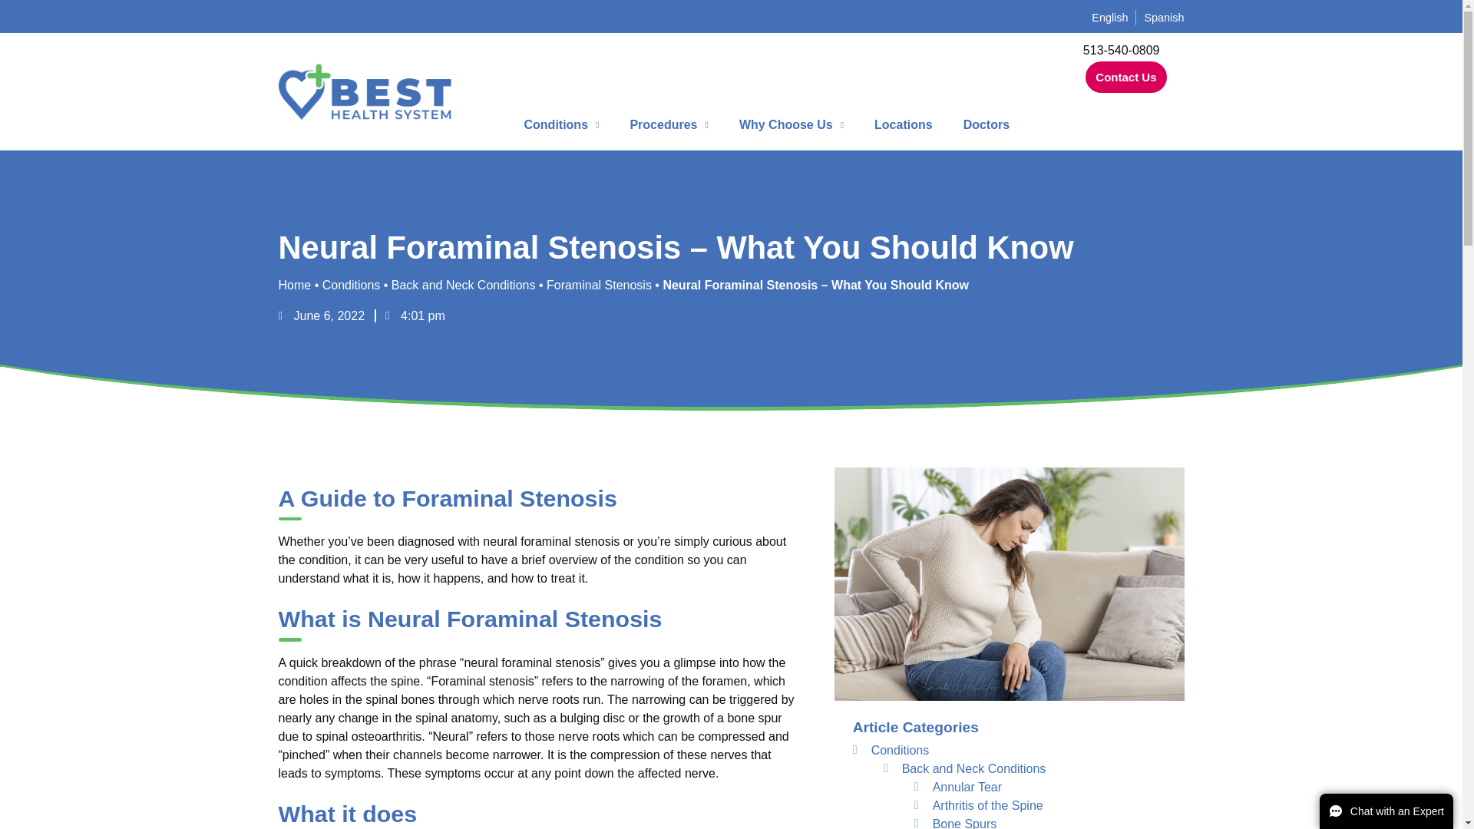  Describe the element at coordinates (561, 124) in the screenshot. I see `Conditions` at that location.